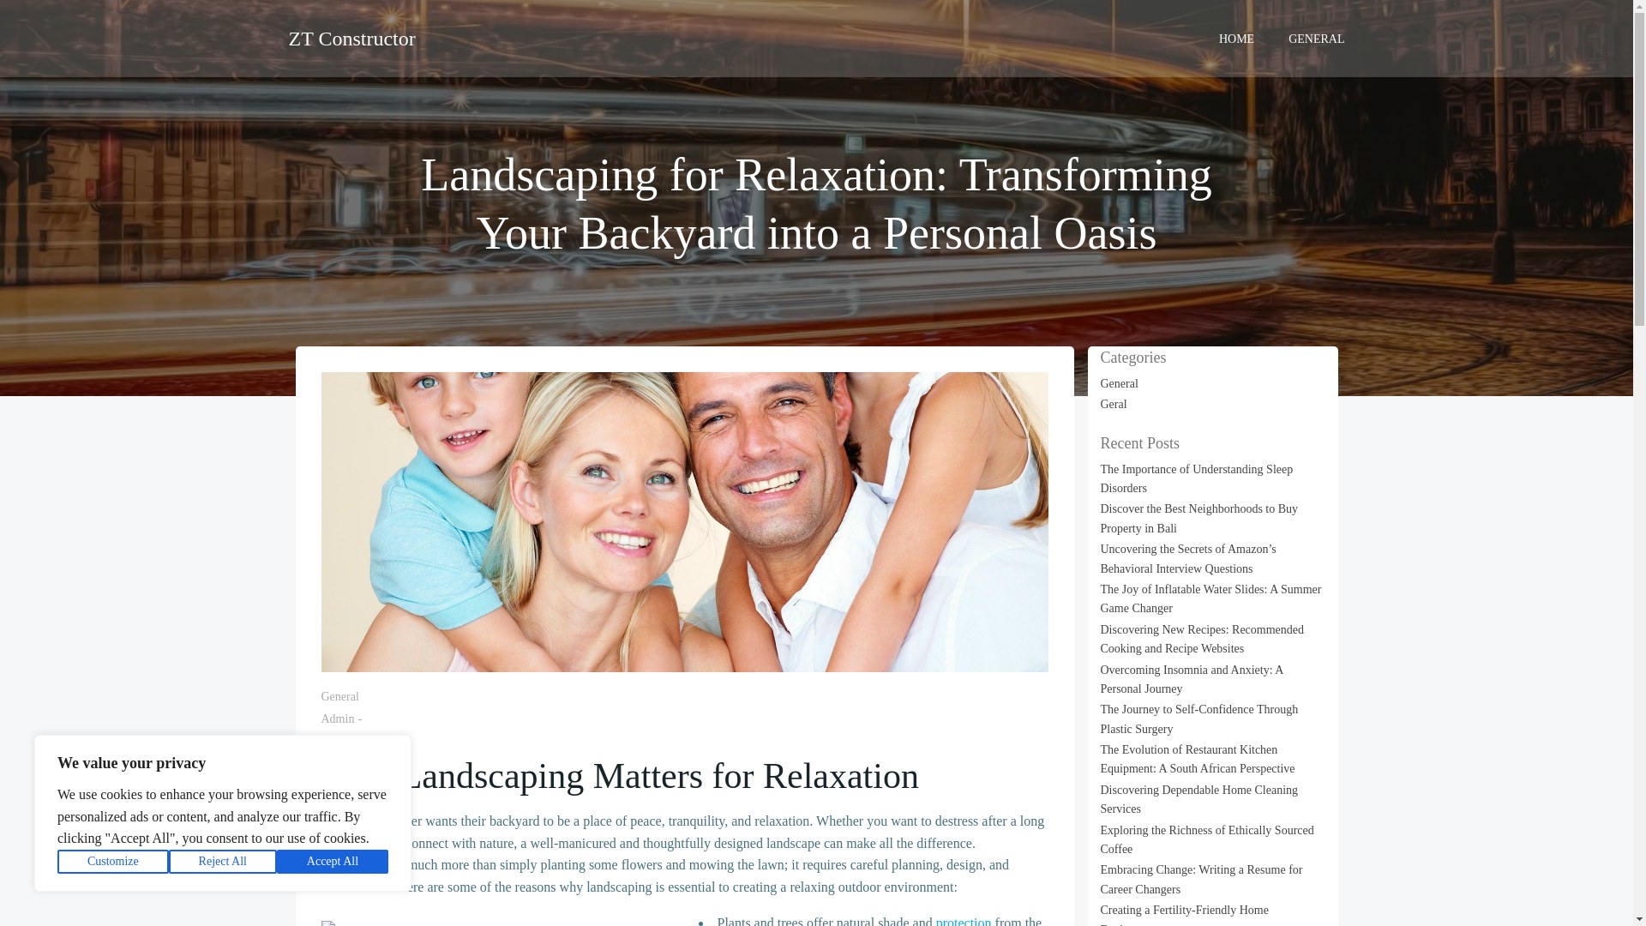  I want to click on GENERAL, so click(1317, 38).